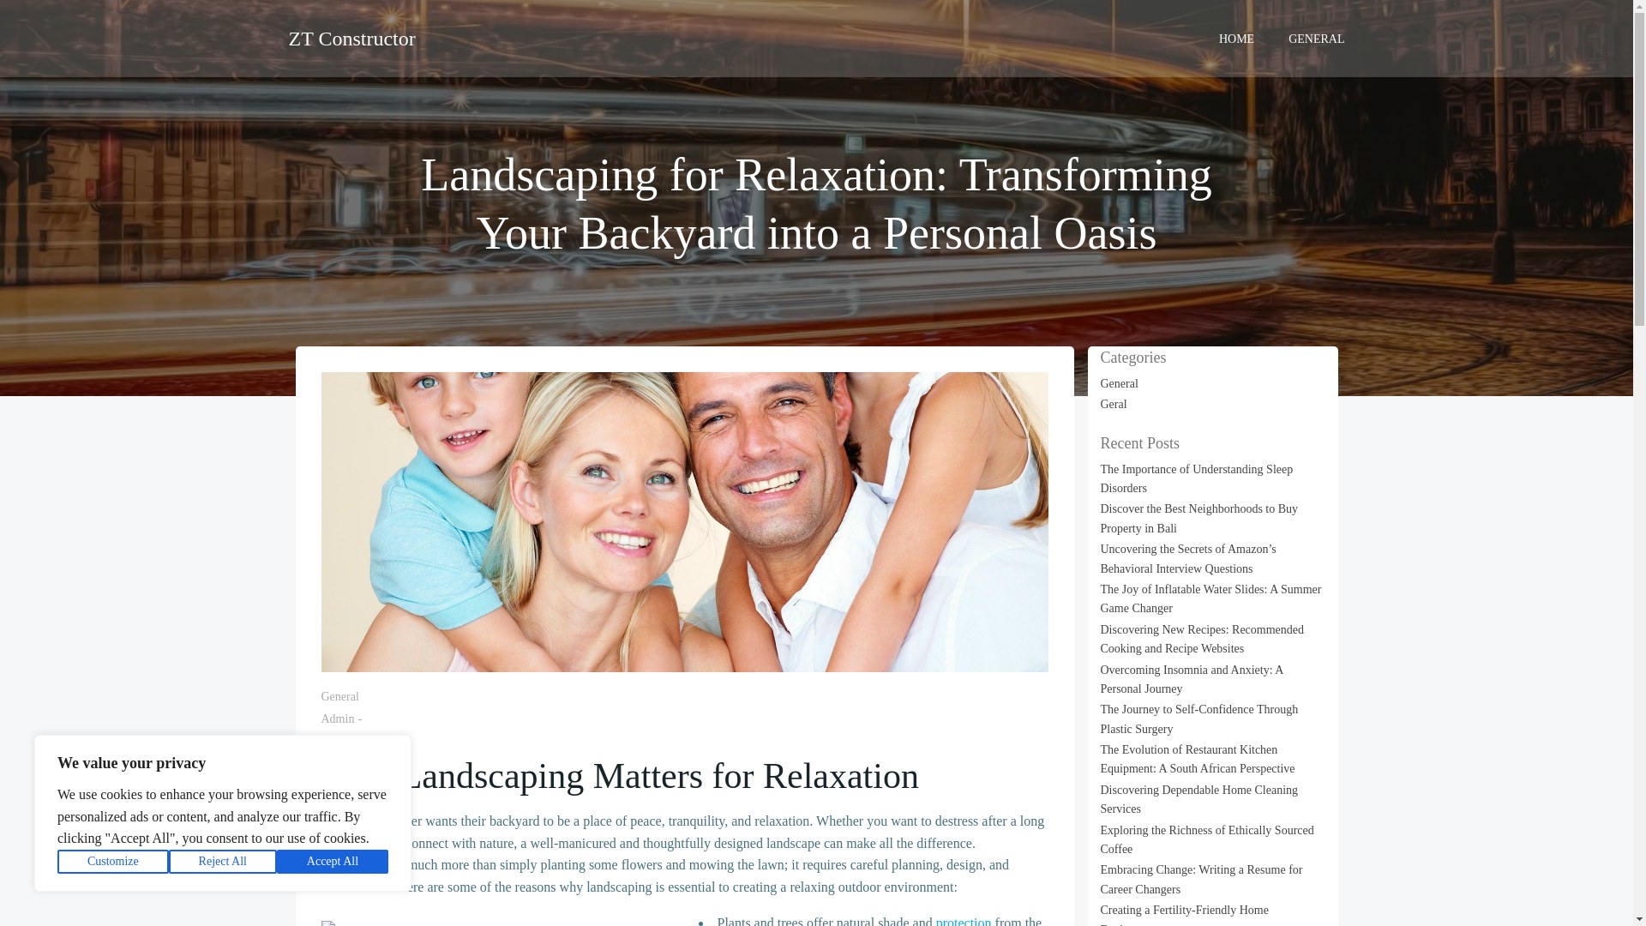  I want to click on GENERAL, so click(1317, 38).